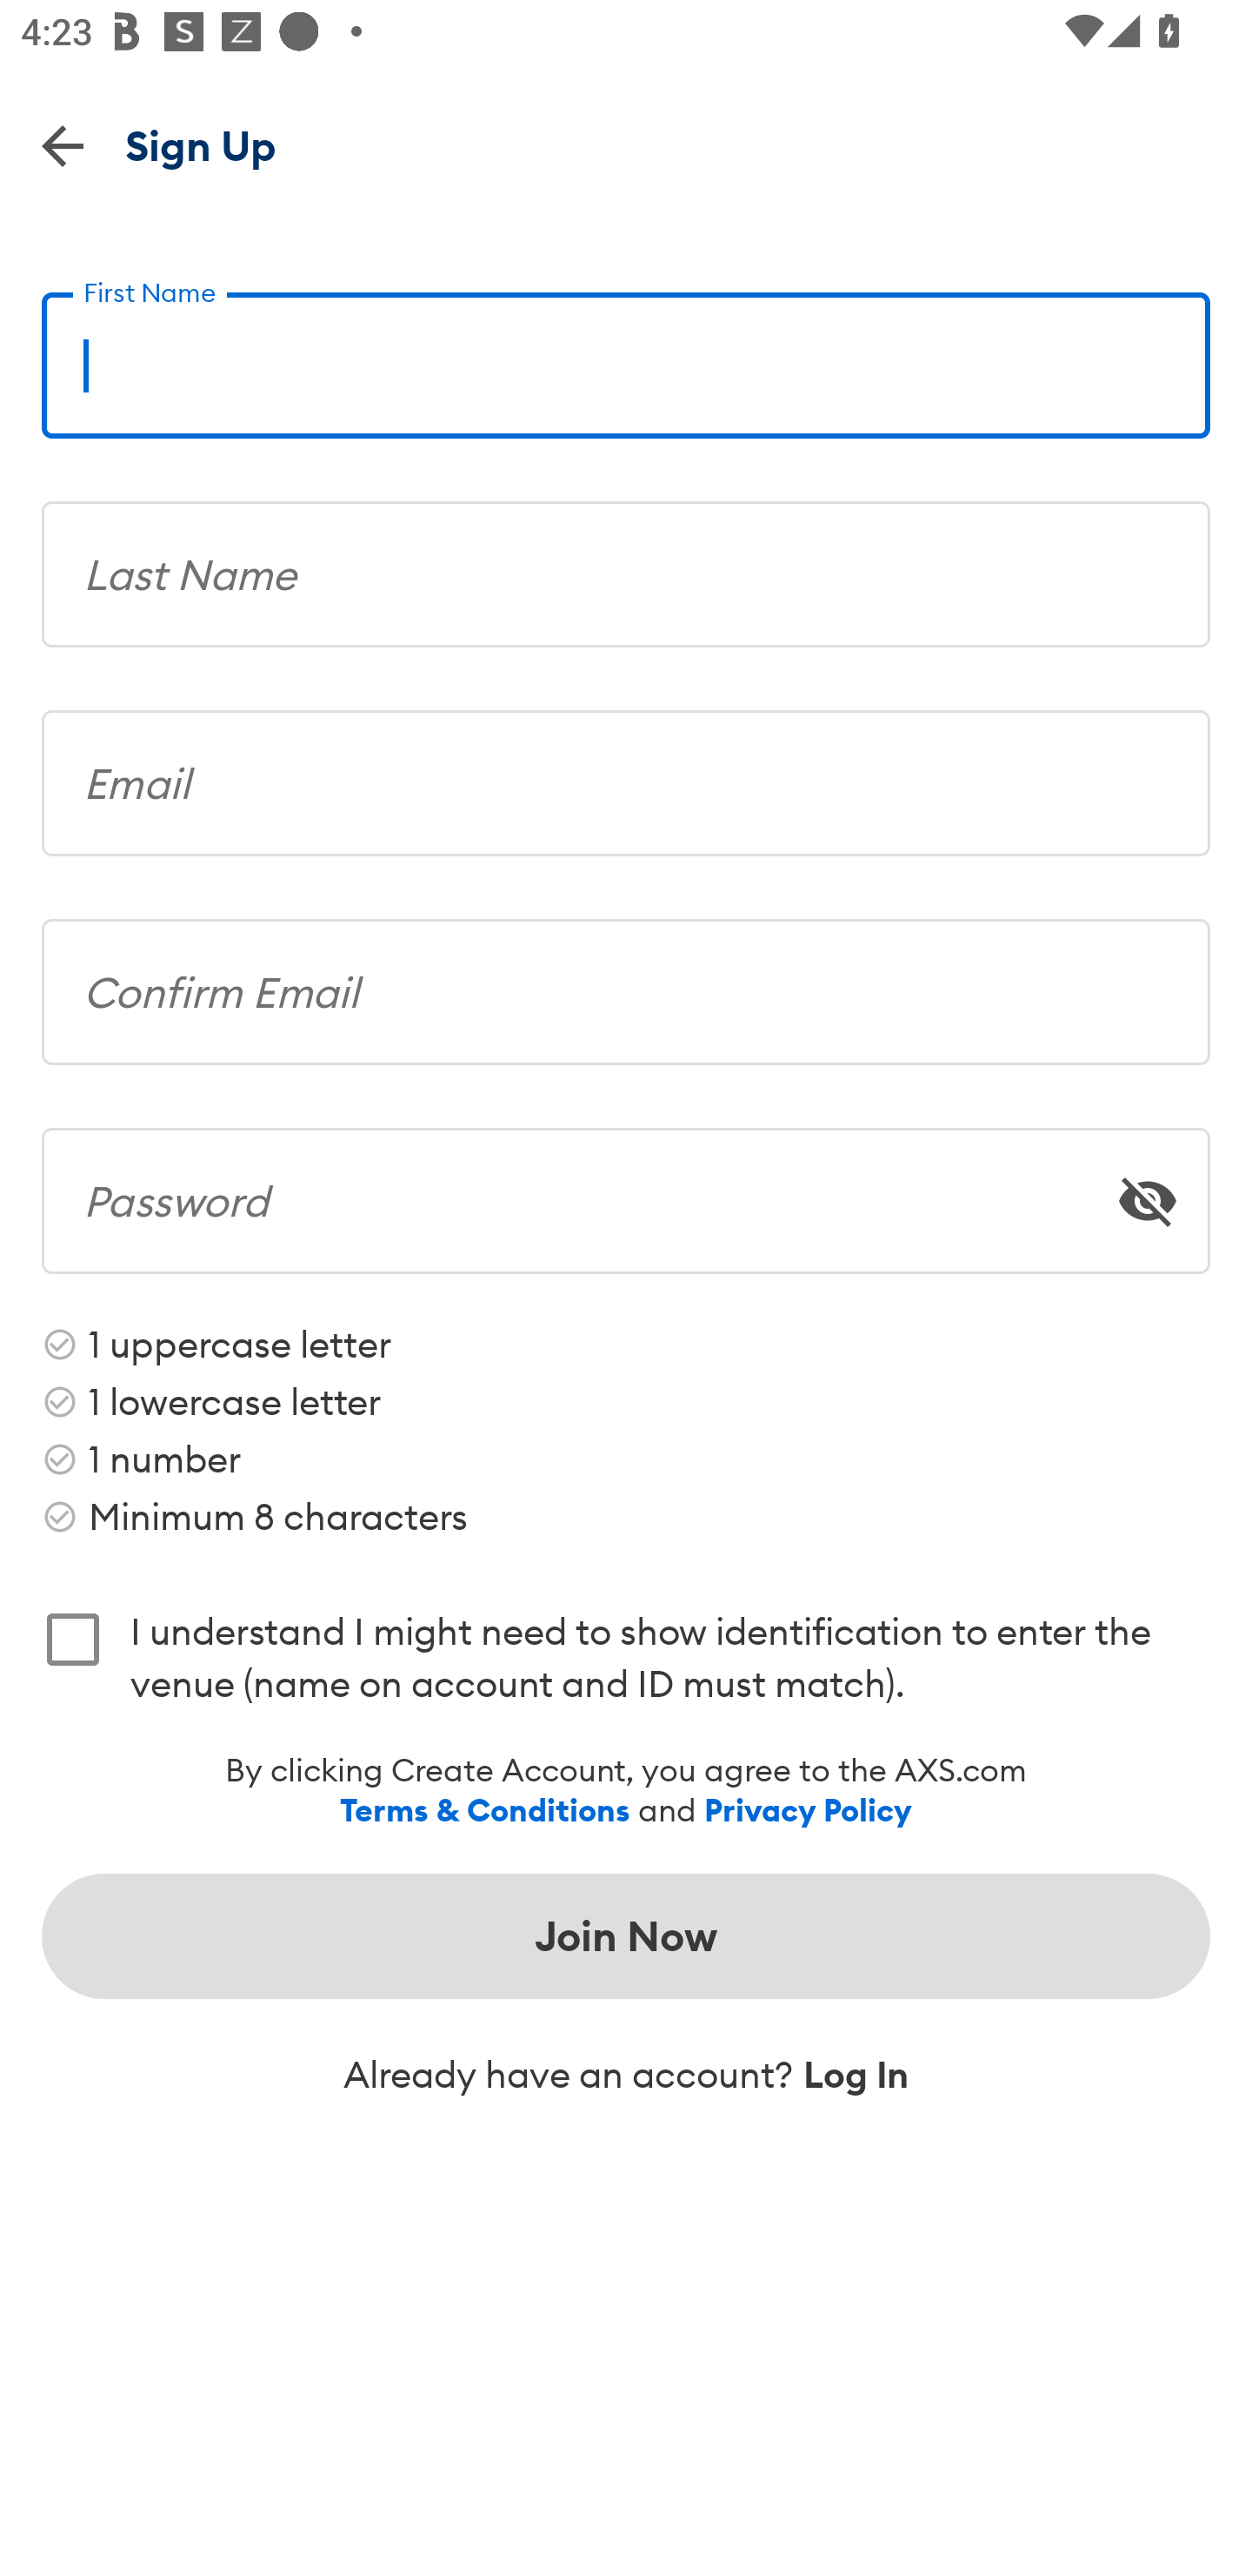  What do you see at coordinates (63, 144) in the screenshot?
I see `Back` at bounding box center [63, 144].